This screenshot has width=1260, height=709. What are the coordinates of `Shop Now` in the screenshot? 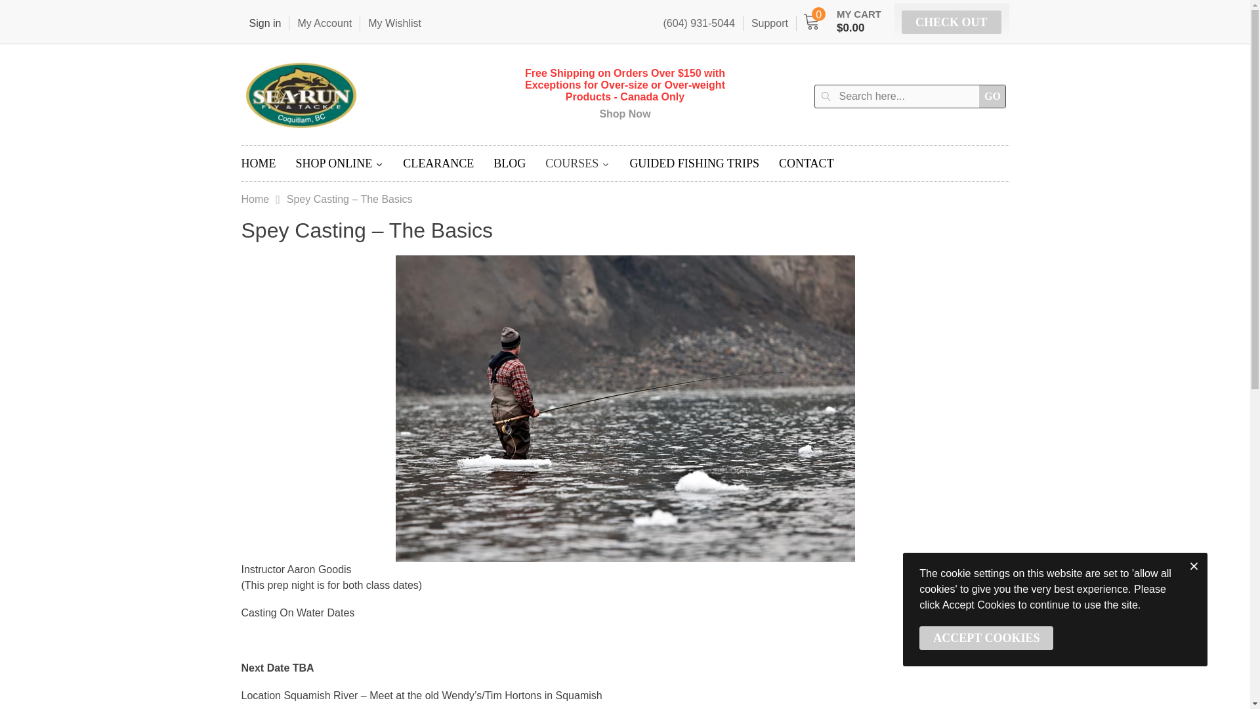 It's located at (625, 114).